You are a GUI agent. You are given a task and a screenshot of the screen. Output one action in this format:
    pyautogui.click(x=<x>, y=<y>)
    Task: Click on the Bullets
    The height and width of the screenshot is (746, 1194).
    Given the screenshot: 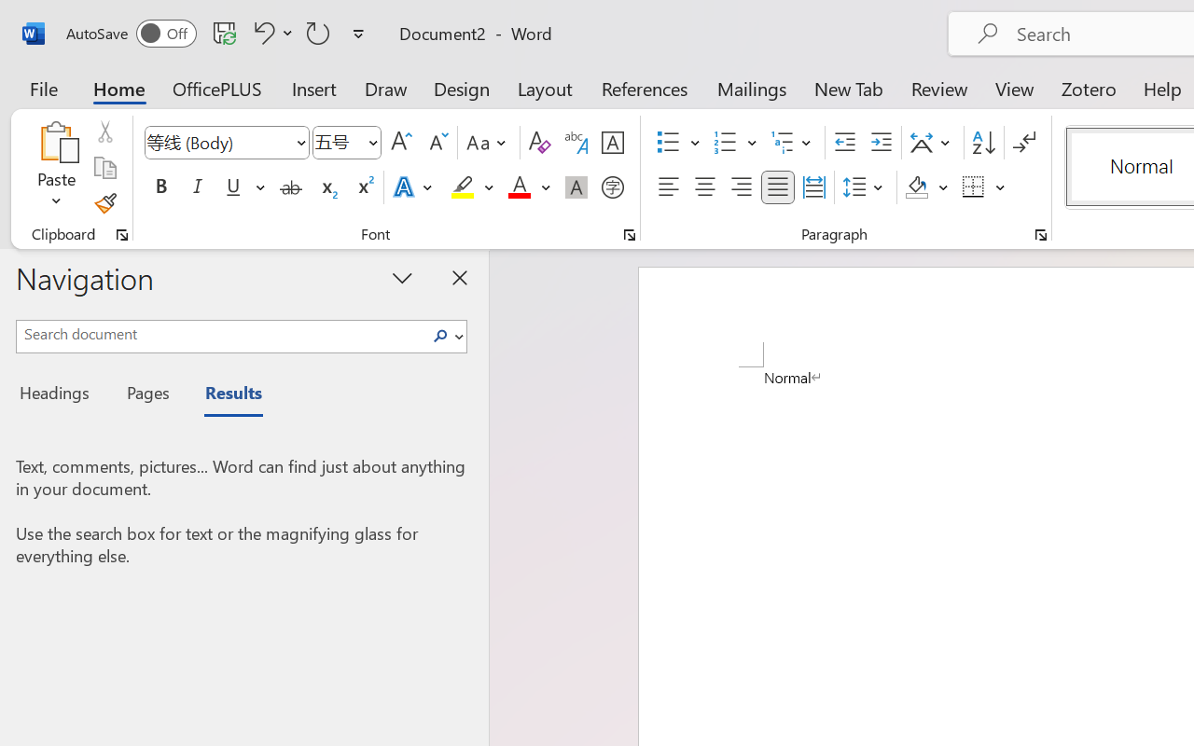 What is the action you would take?
    pyautogui.click(x=668, y=143)
    